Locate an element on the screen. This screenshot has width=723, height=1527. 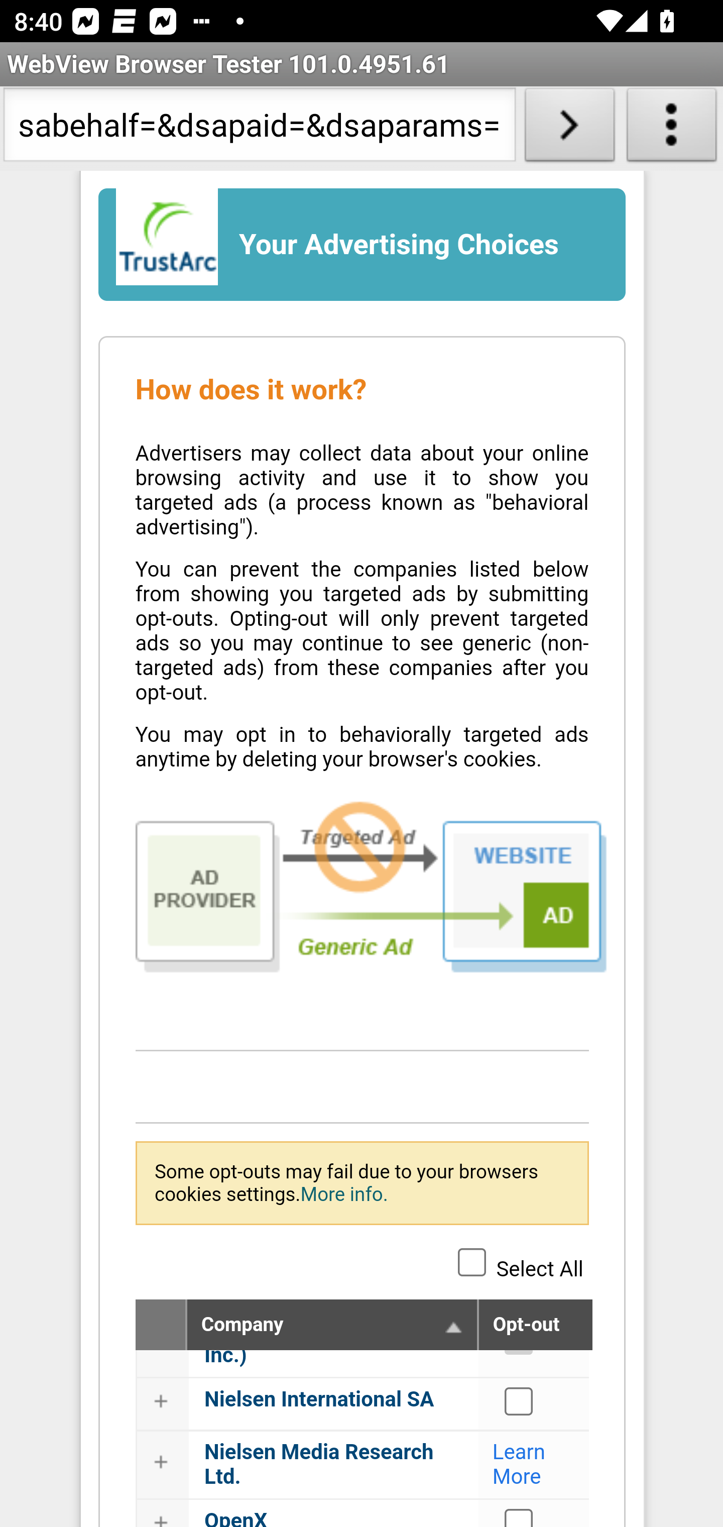
 Select All  is located at coordinates (472, 1261).